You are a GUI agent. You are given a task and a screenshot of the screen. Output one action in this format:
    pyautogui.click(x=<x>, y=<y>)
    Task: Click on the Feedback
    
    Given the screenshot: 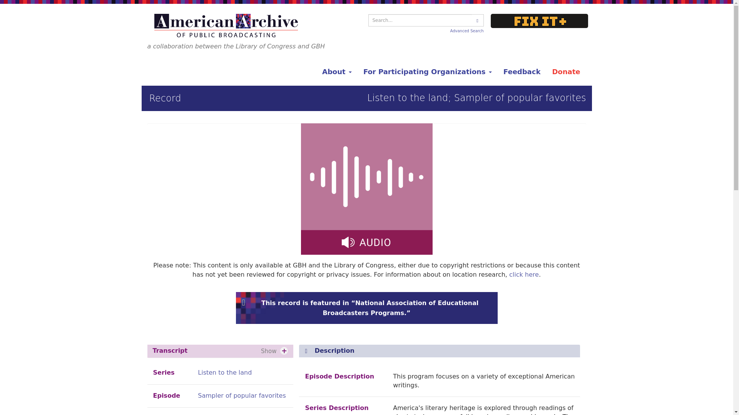 What is the action you would take?
    pyautogui.click(x=522, y=71)
    